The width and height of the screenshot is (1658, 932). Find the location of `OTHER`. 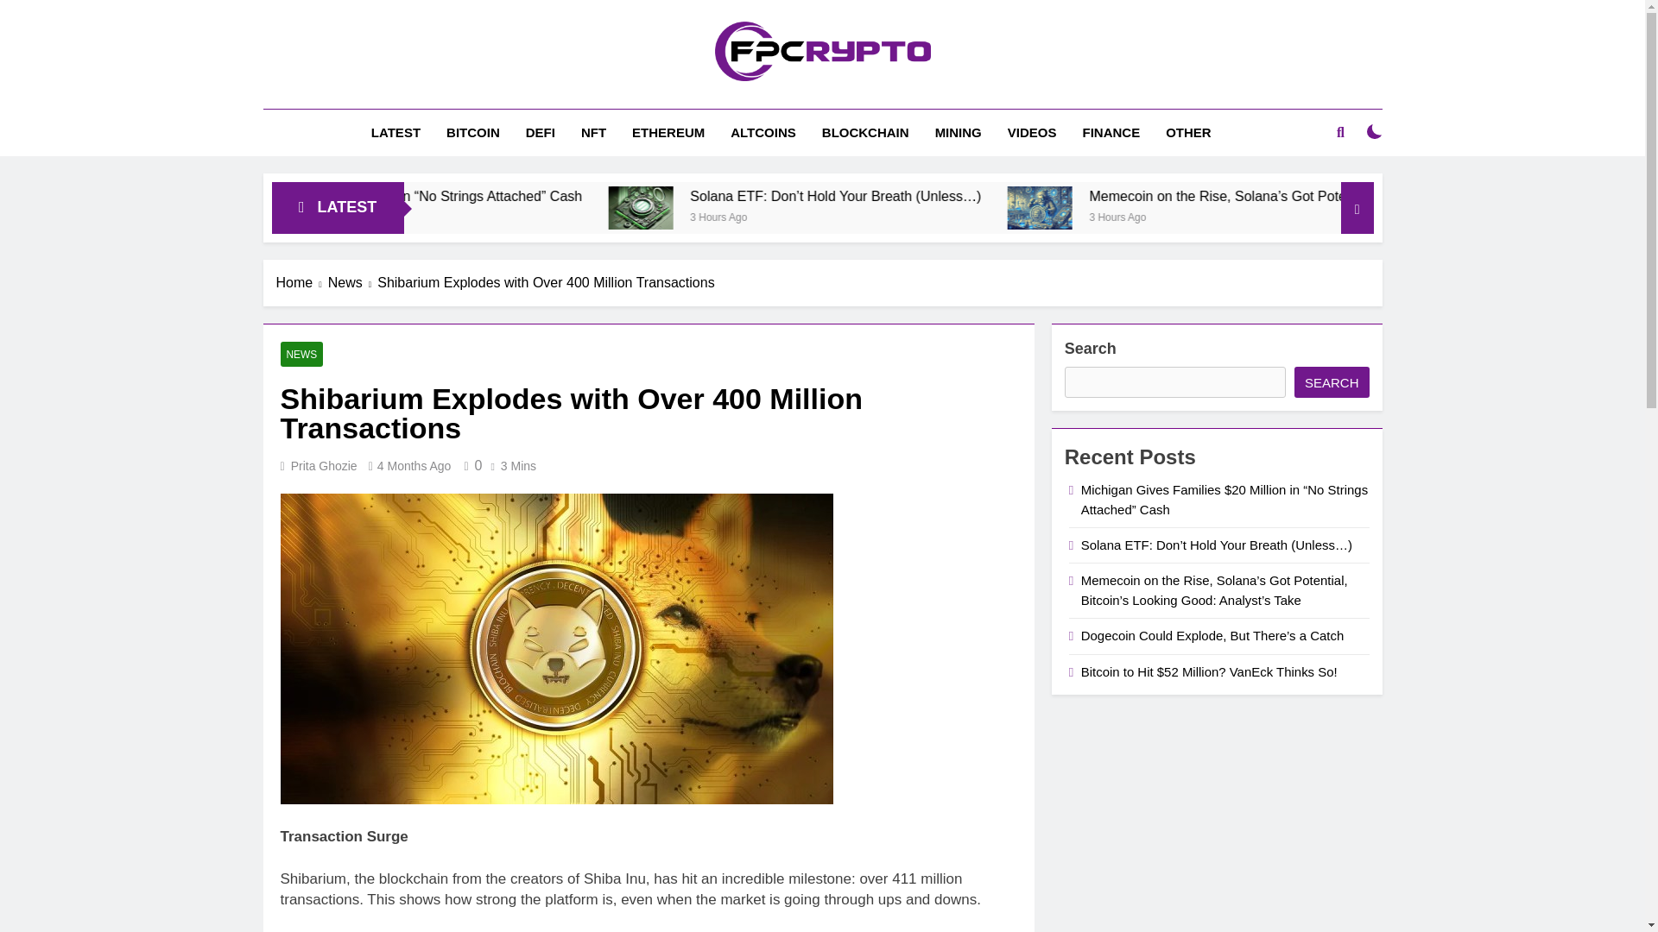

OTHER is located at coordinates (1188, 133).